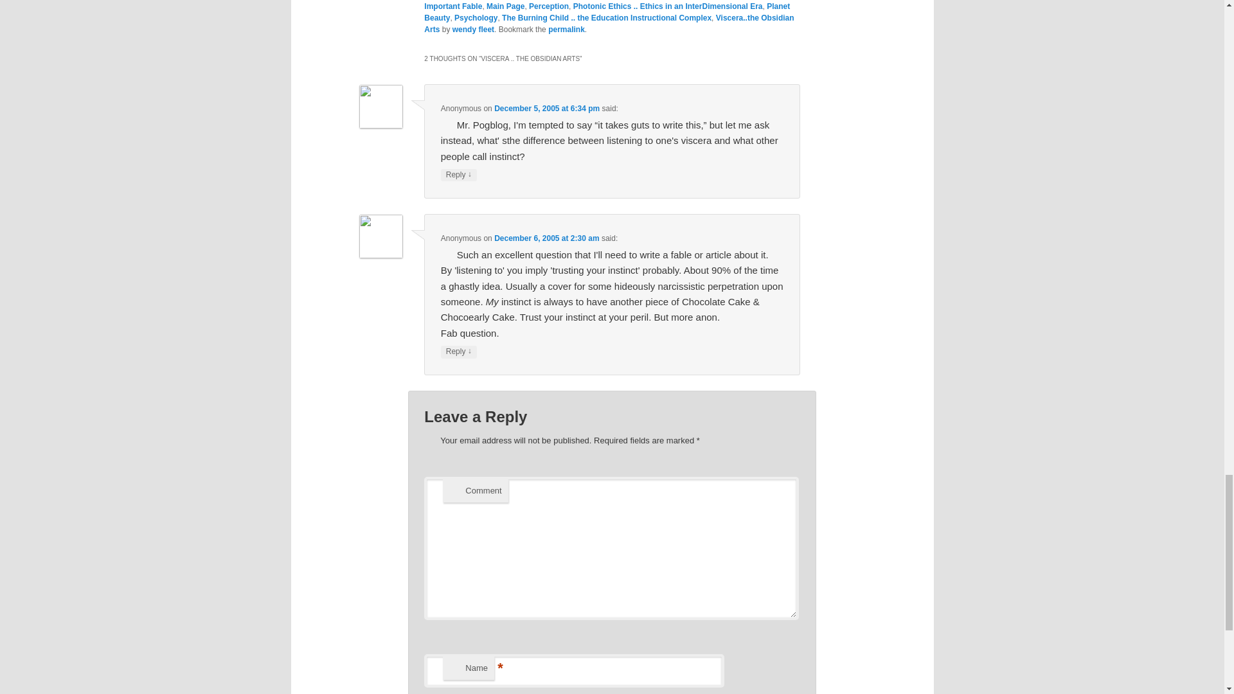 The image size is (1234, 694). I want to click on Permalink to Viscera .. the Obsidian Arts, so click(566, 29).